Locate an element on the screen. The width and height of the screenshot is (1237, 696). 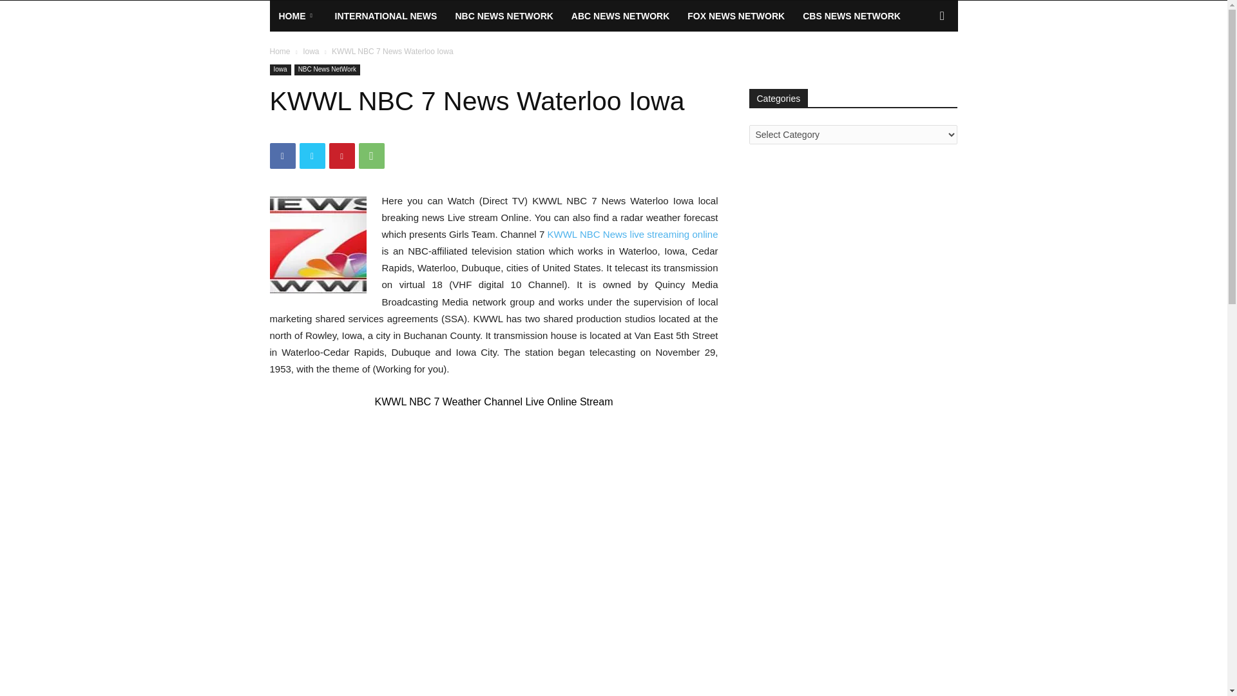
ABC NEWS NETWORK is located at coordinates (620, 15).